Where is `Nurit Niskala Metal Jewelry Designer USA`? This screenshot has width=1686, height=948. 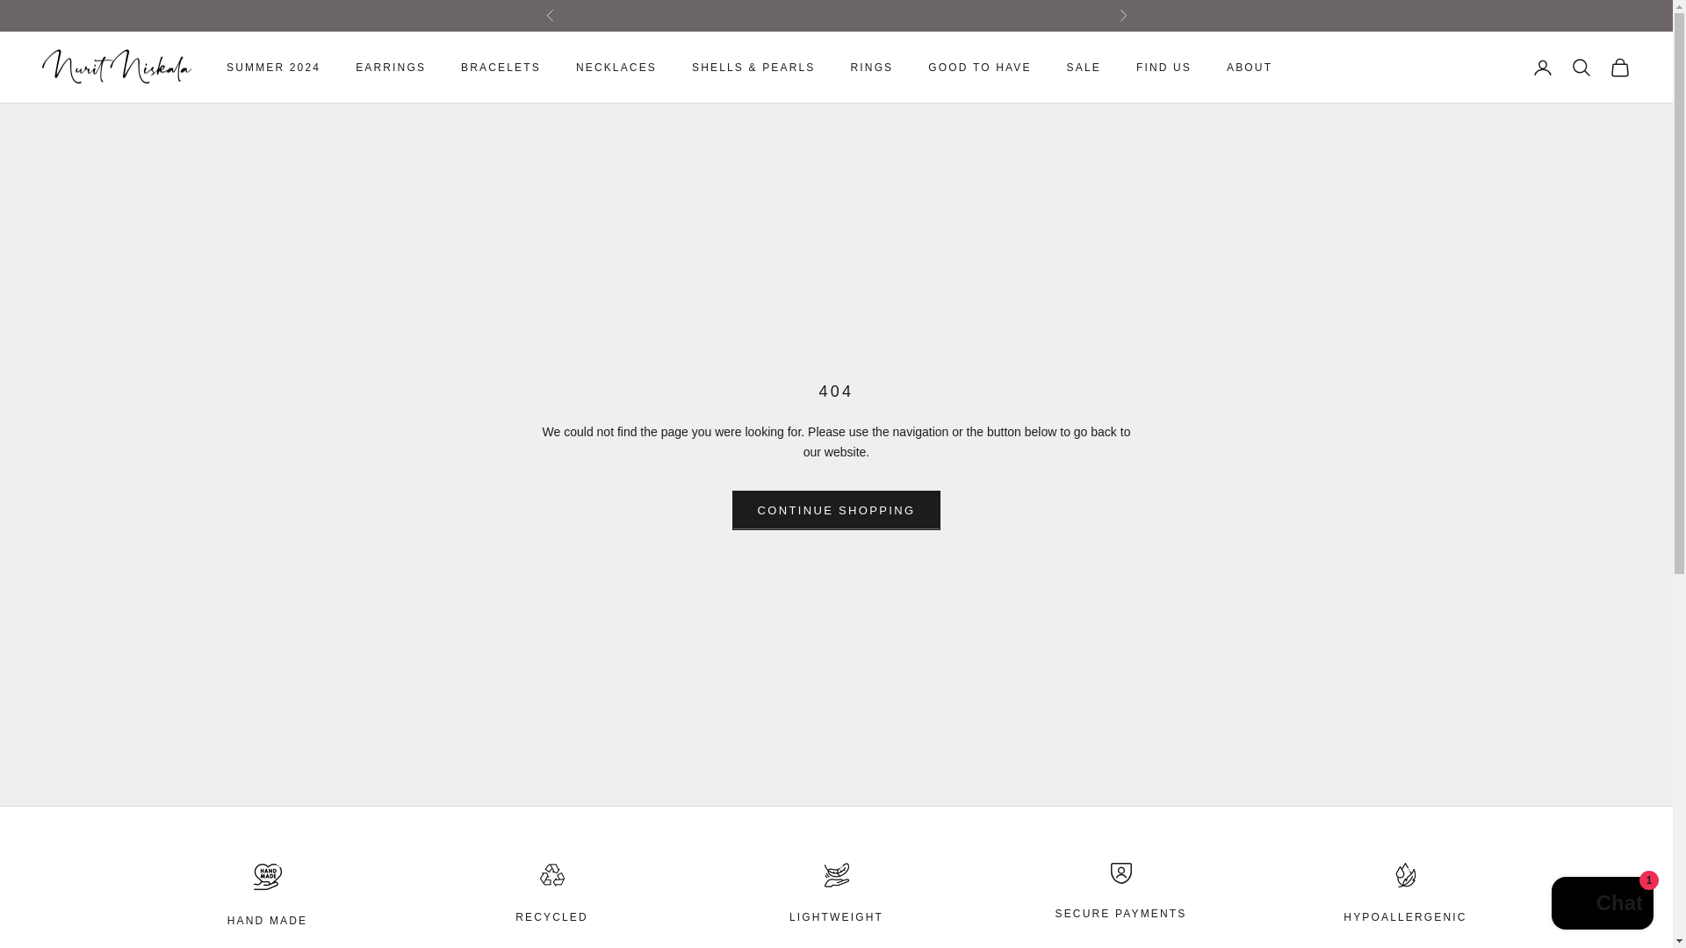
Nurit Niskala Metal Jewelry Designer USA is located at coordinates (117, 68).